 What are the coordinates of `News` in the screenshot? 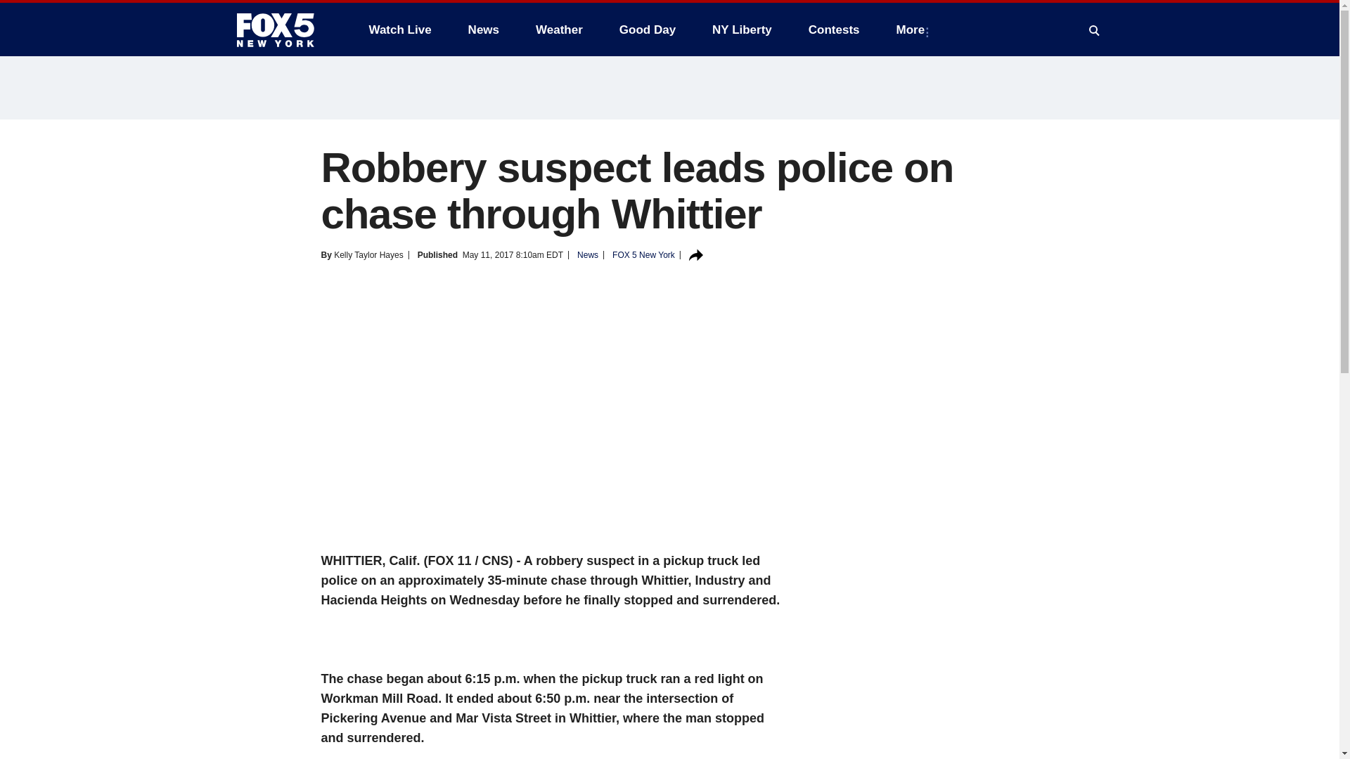 It's located at (484, 30).